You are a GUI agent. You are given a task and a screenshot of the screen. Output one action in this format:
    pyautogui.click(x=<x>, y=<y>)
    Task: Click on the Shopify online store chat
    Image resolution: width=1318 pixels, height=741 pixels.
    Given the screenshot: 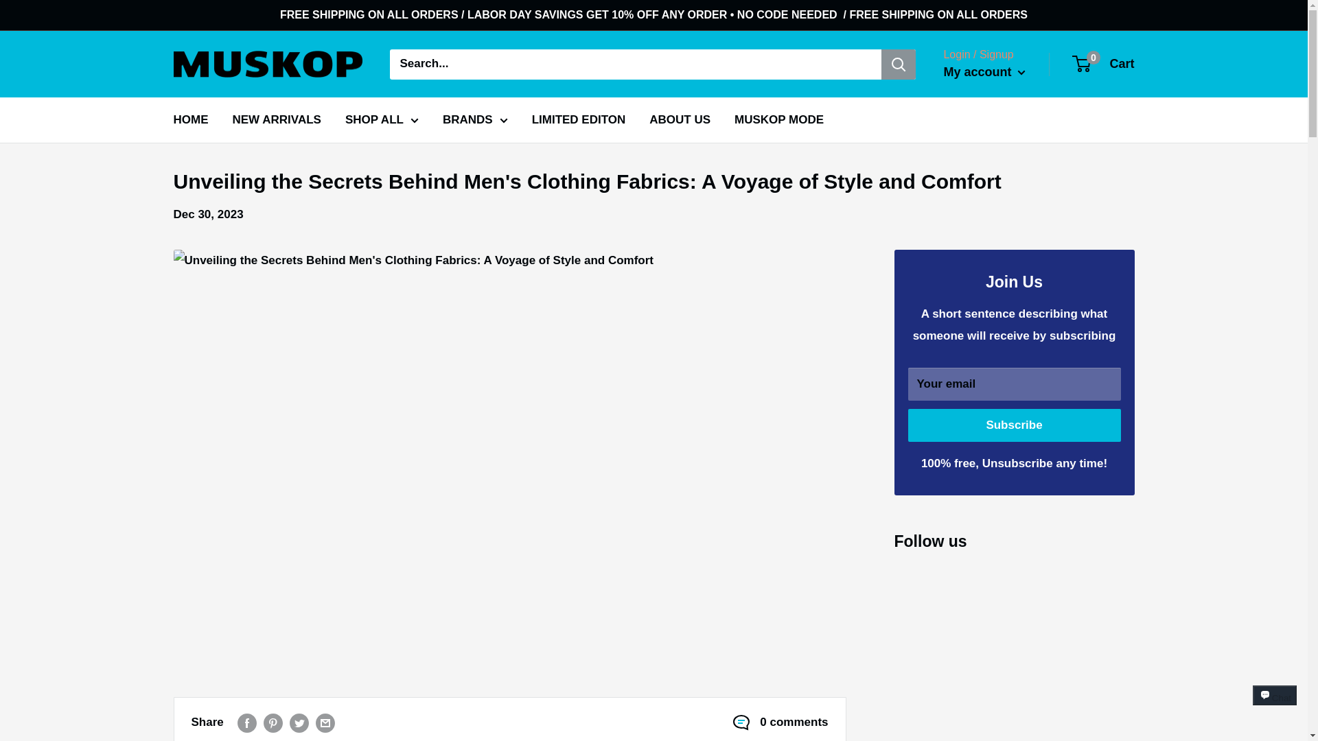 What is the action you would take?
    pyautogui.click(x=1275, y=707)
    